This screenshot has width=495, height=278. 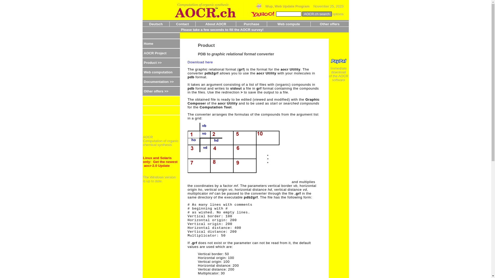 What do you see at coordinates (159, 82) in the screenshot?
I see `Documentation >>` at bounding box center [159, 82].